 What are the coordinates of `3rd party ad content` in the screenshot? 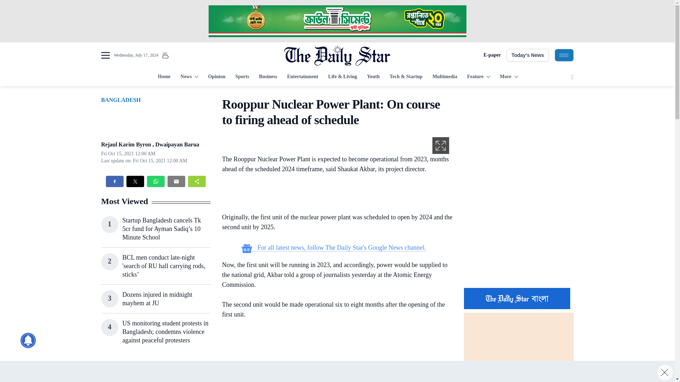 It's located at (334, 194).